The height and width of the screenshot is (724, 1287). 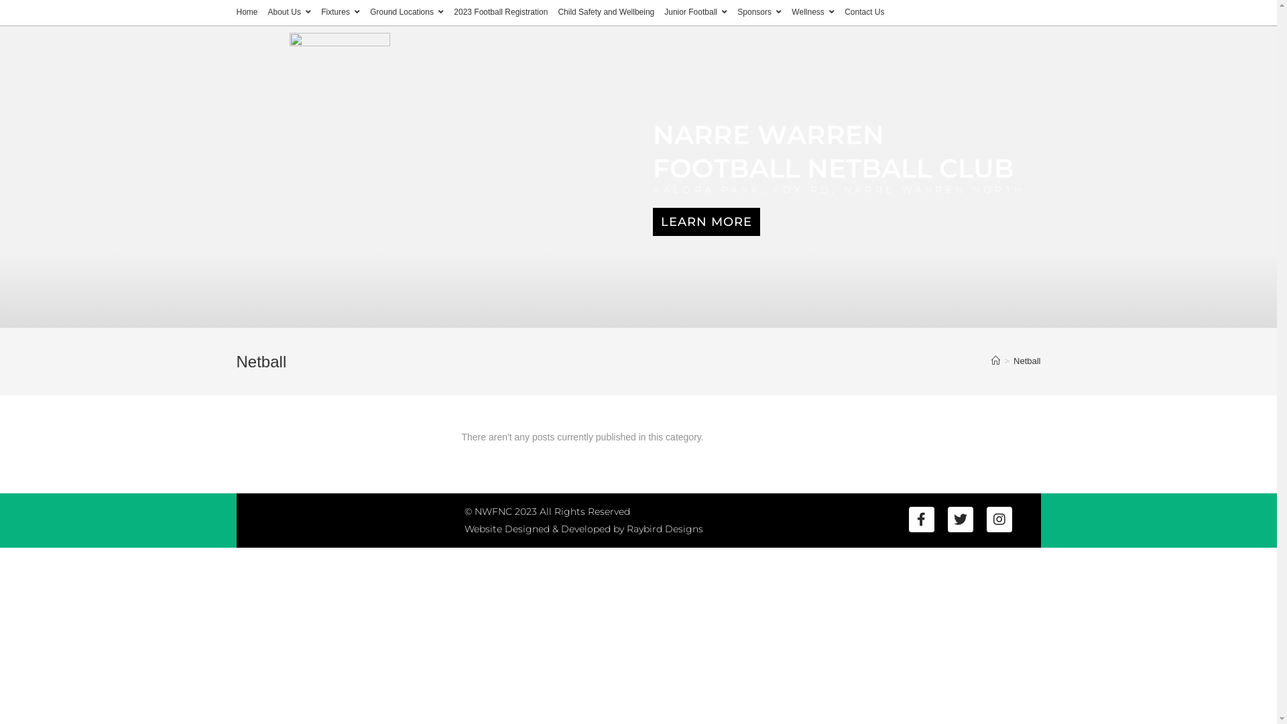 I want to click on LEARN MORE, so click(x=707, y=222).